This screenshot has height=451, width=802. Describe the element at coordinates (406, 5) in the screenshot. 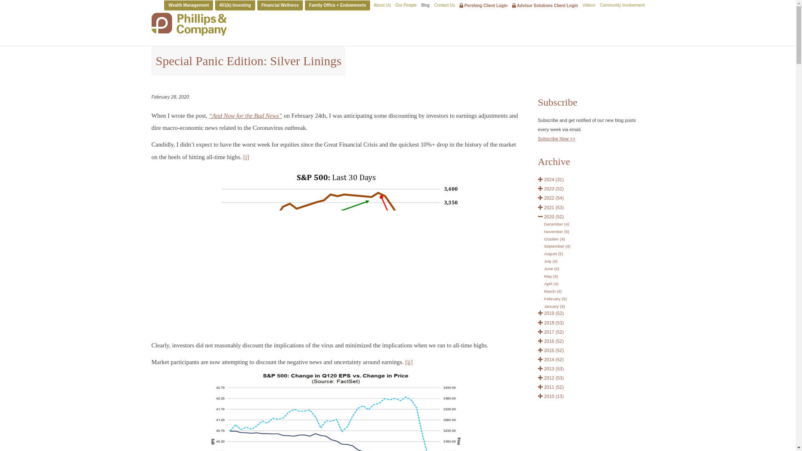

I see `Our People` at that location.